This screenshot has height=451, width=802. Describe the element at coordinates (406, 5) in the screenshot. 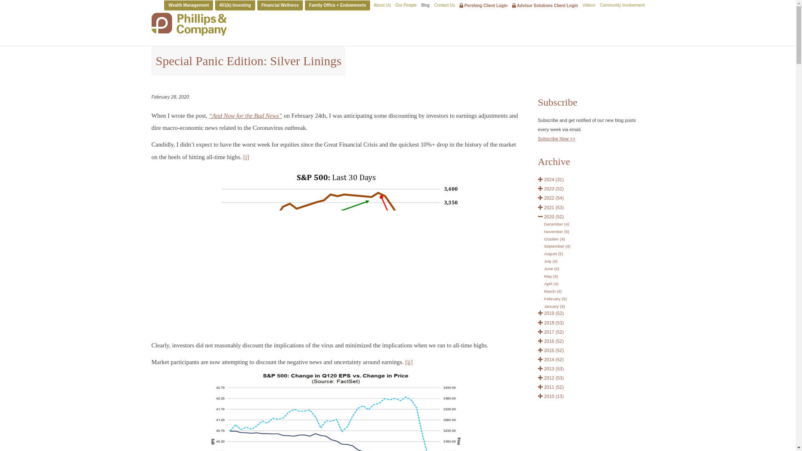

I see `Our People` at that location.